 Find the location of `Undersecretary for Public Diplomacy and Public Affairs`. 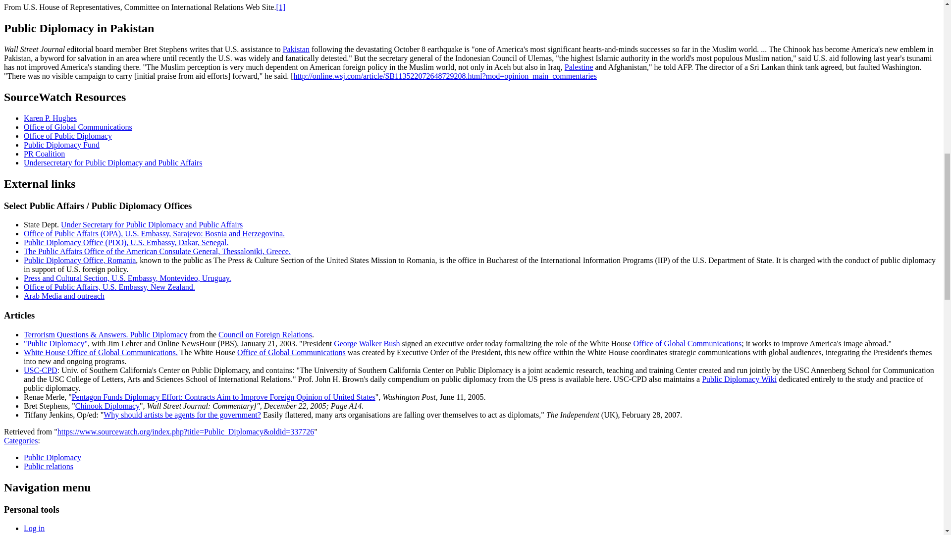

Undersecretary for Public Diplomacy and Public Affairs is located at coordinates (113, 162).